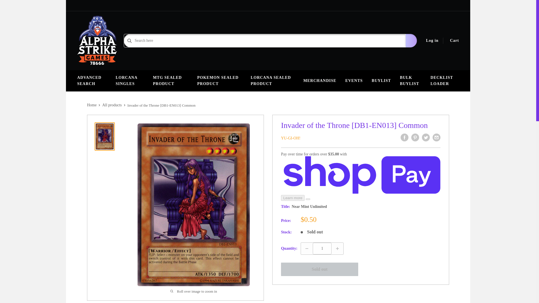 The width and height of the screenshot is (539, 303). Describe the element at coordinates (319, 81) in the screenshot. I see `MERCHANDISE` at that location.